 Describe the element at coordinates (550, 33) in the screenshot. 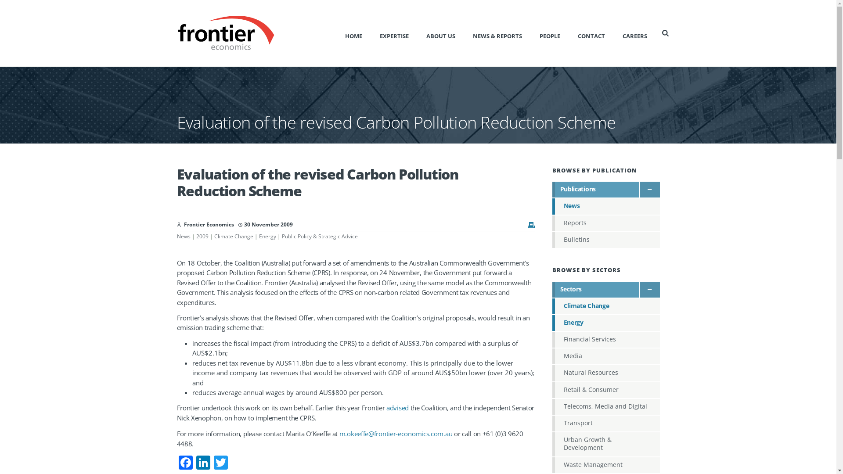

I see `PEOPLE` at that location.